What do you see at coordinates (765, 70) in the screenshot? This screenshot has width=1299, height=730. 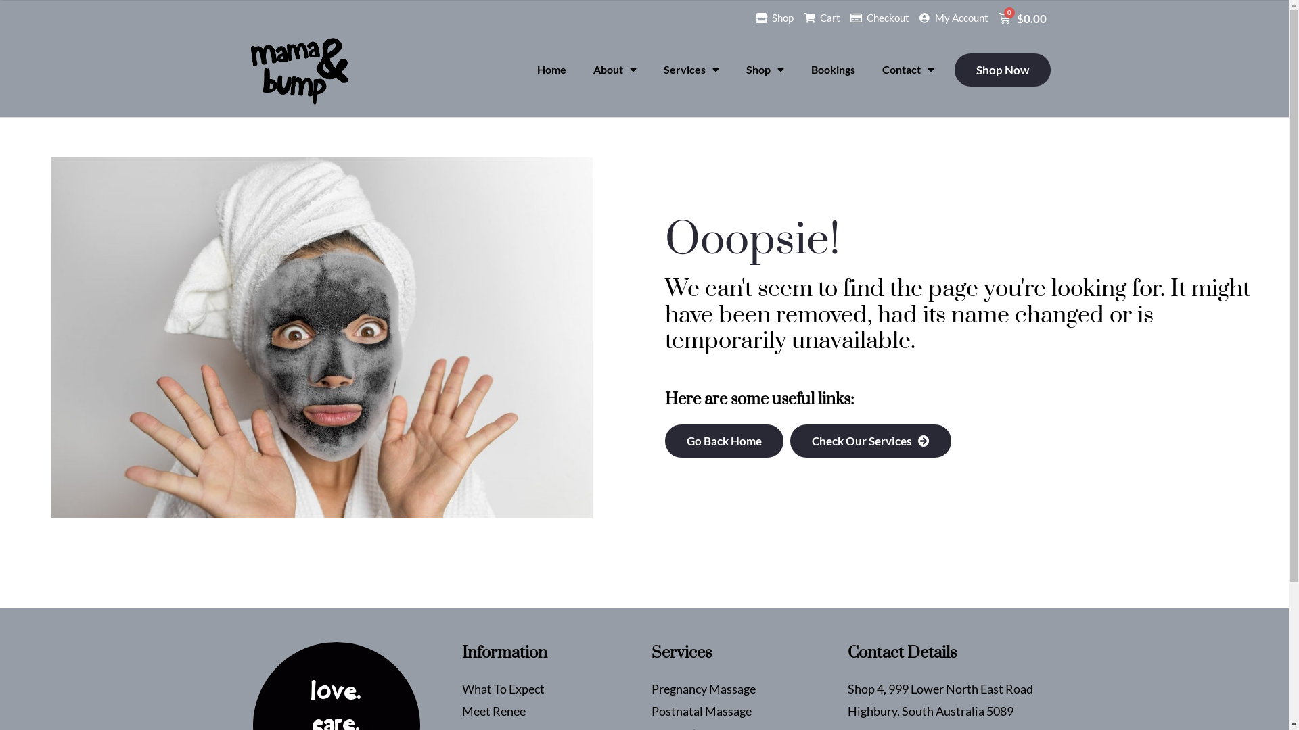 I see `Shop` at bounding box center [765, 70].